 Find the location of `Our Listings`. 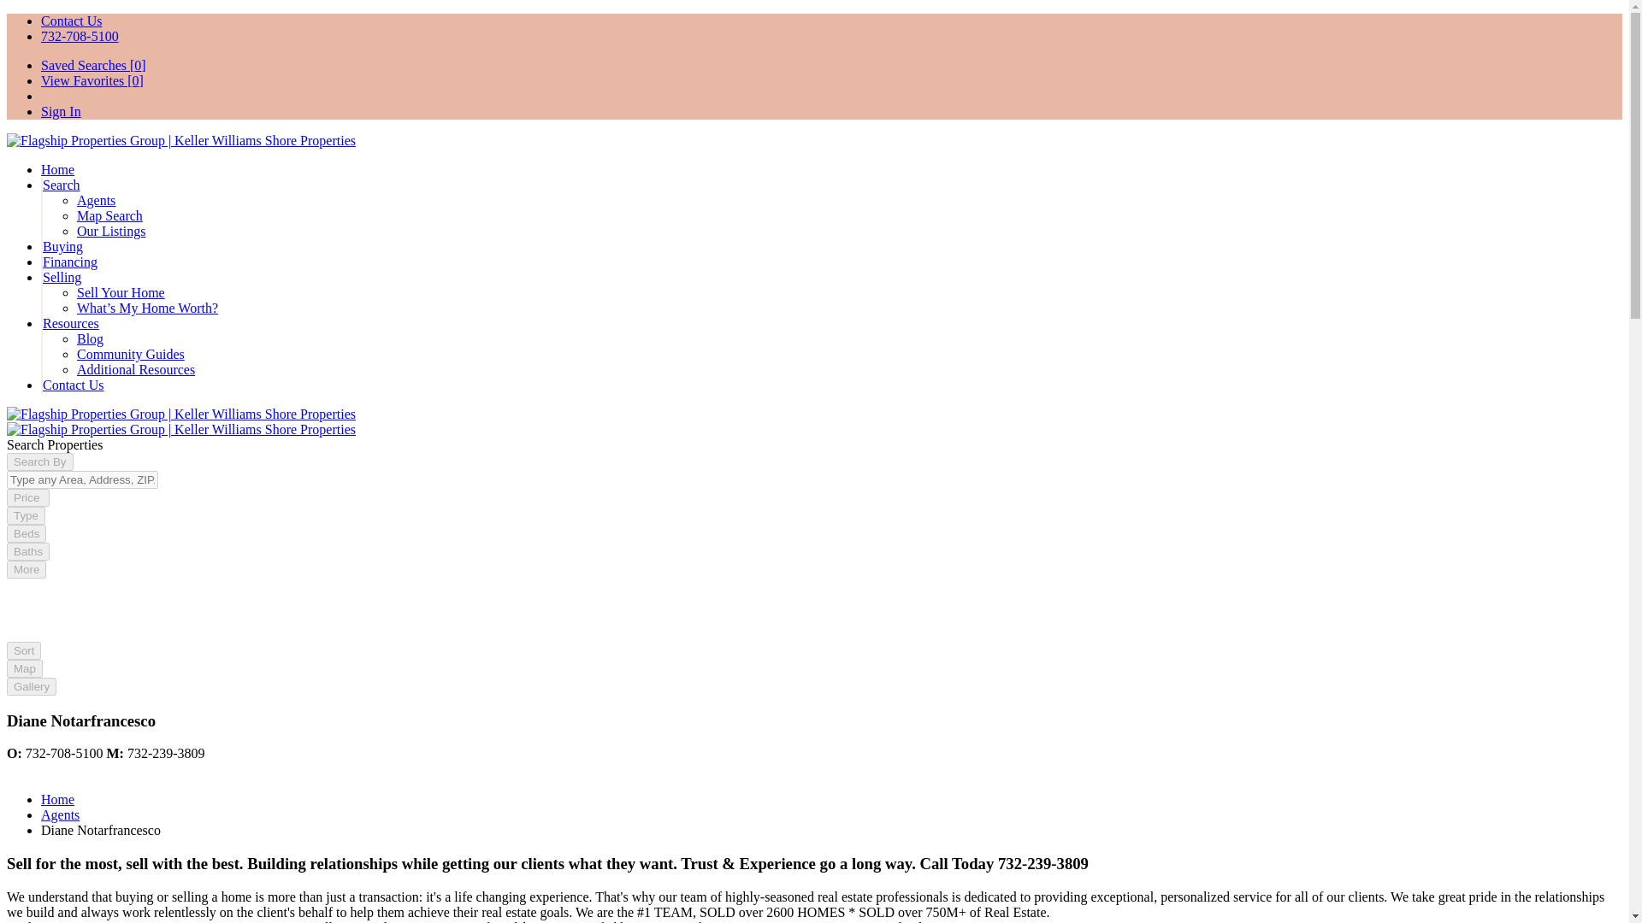

Our Listings is located at coordinates (111, 231).